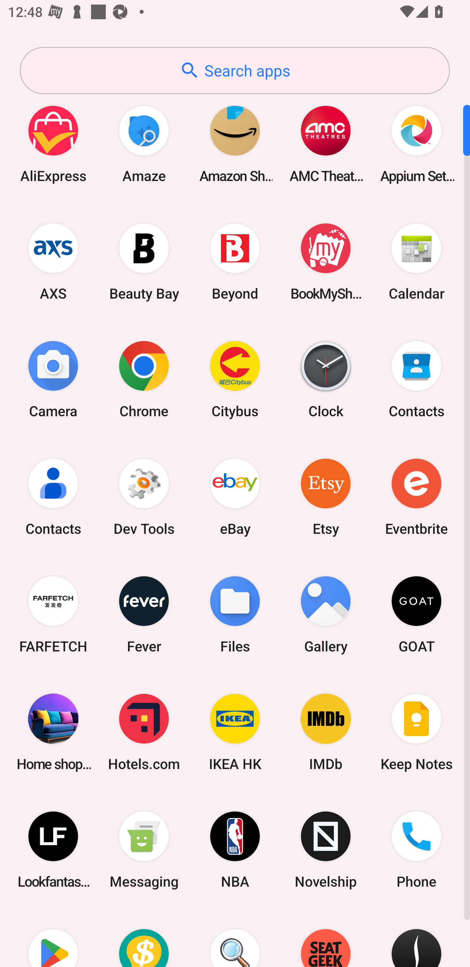 The image size is (470, 967). I want to click on Hotels.com, so click(144, 732).